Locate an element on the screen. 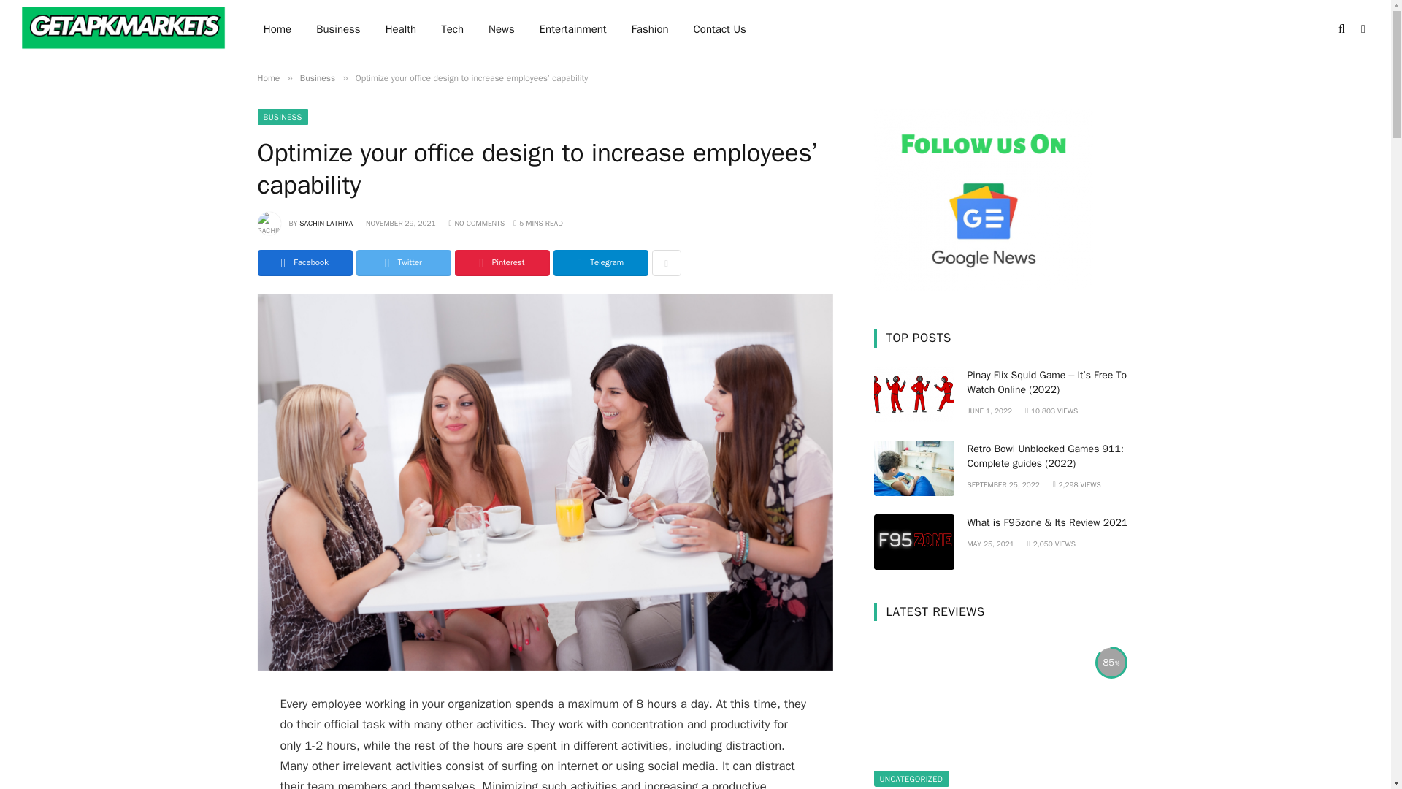  Getapkmarkets is located at coordinates (124, 31).